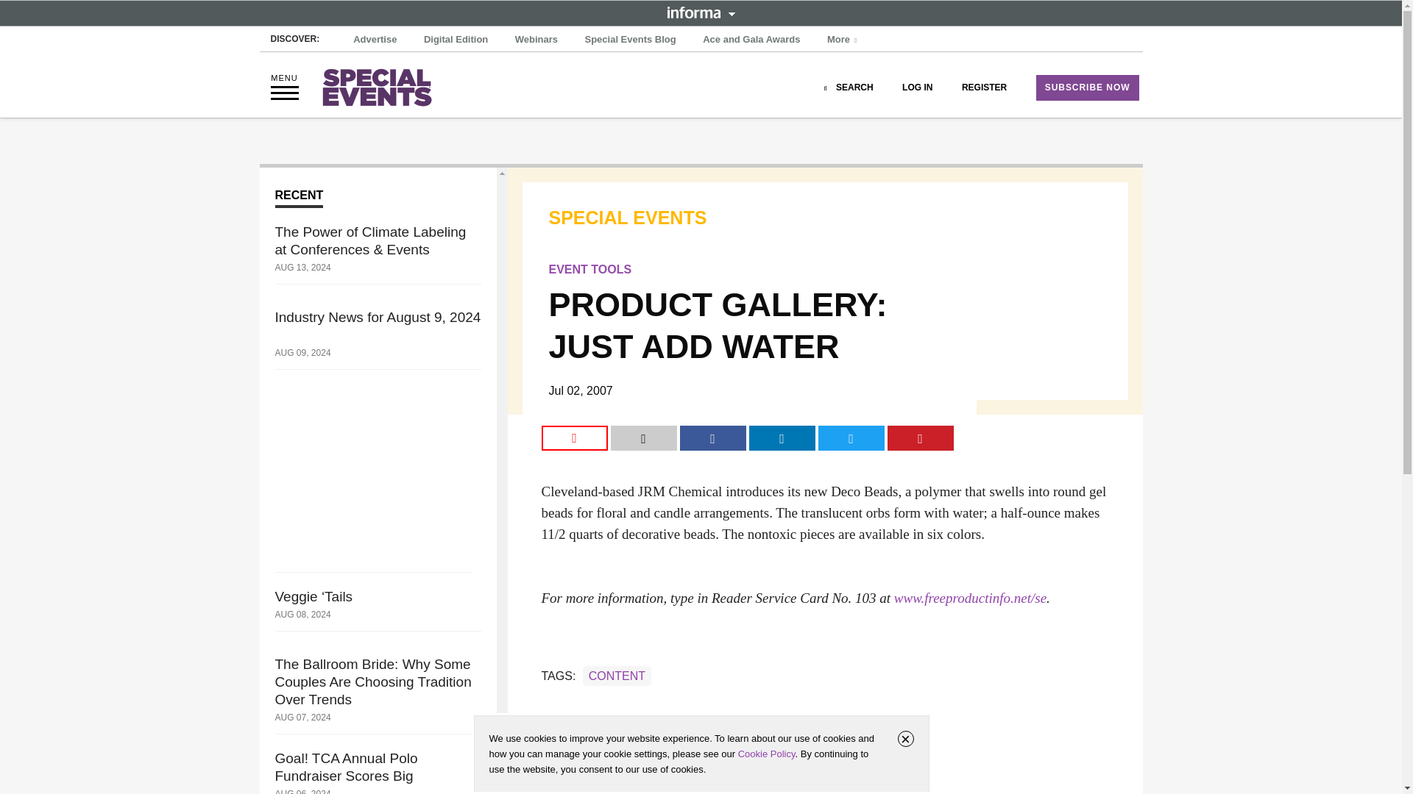 The image size is (1413, 794). I want to click on More, so click(843, 40).